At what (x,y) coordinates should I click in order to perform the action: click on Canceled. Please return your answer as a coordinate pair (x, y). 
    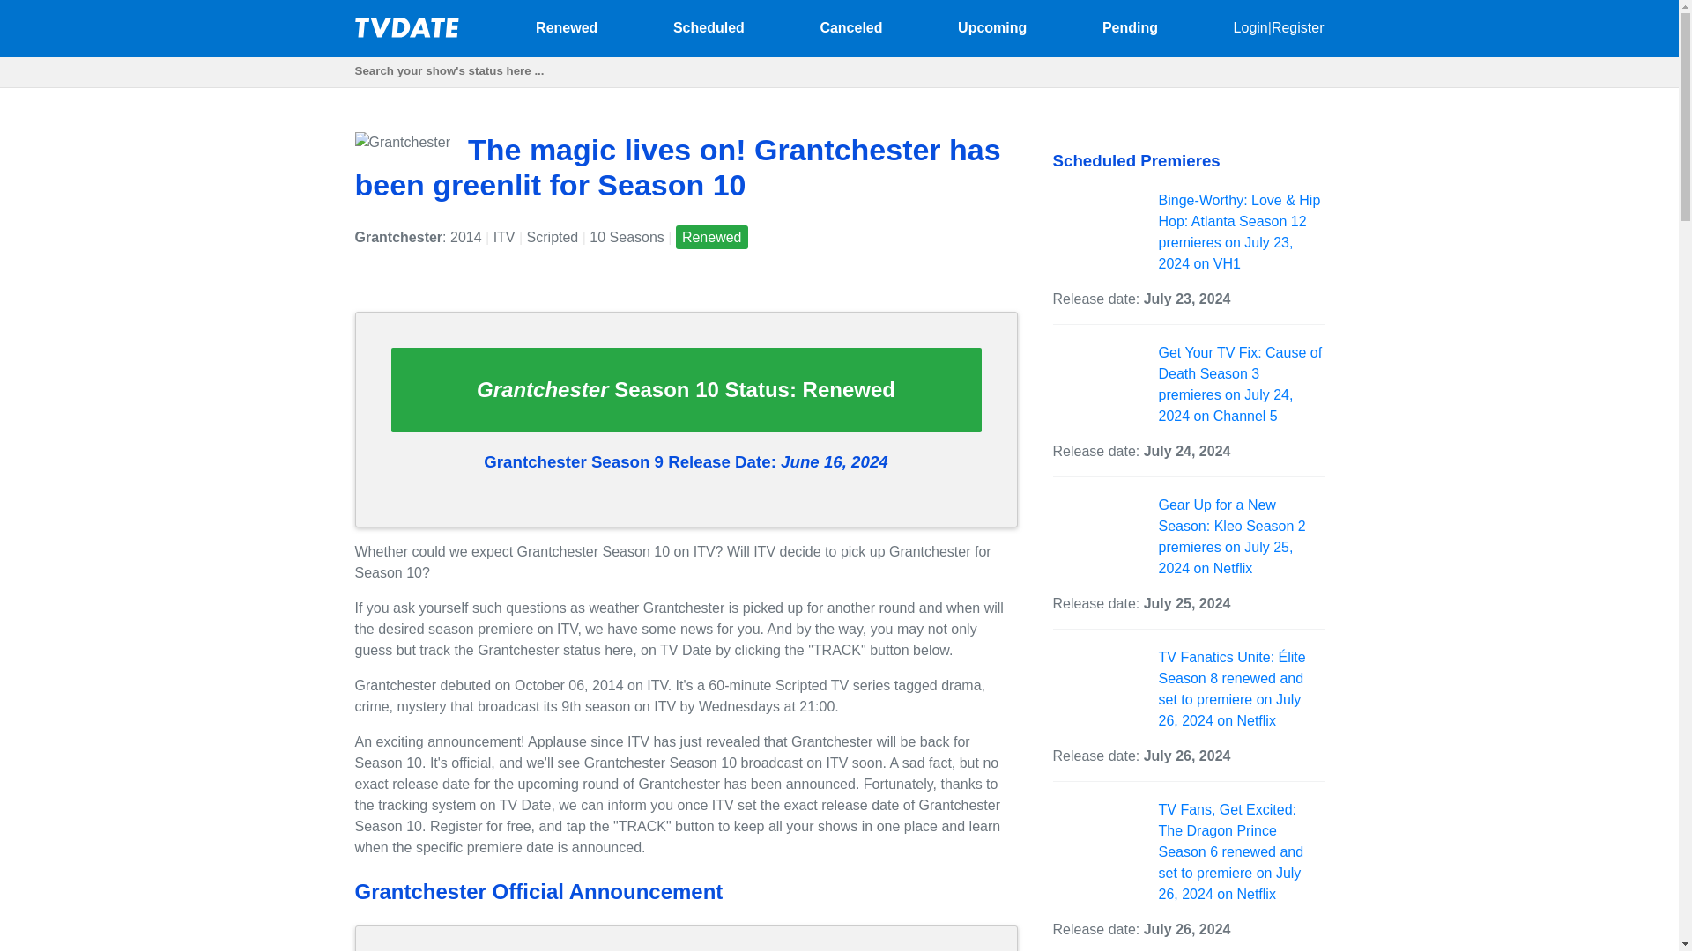
    Looking at the image, I should click on (850, 26).